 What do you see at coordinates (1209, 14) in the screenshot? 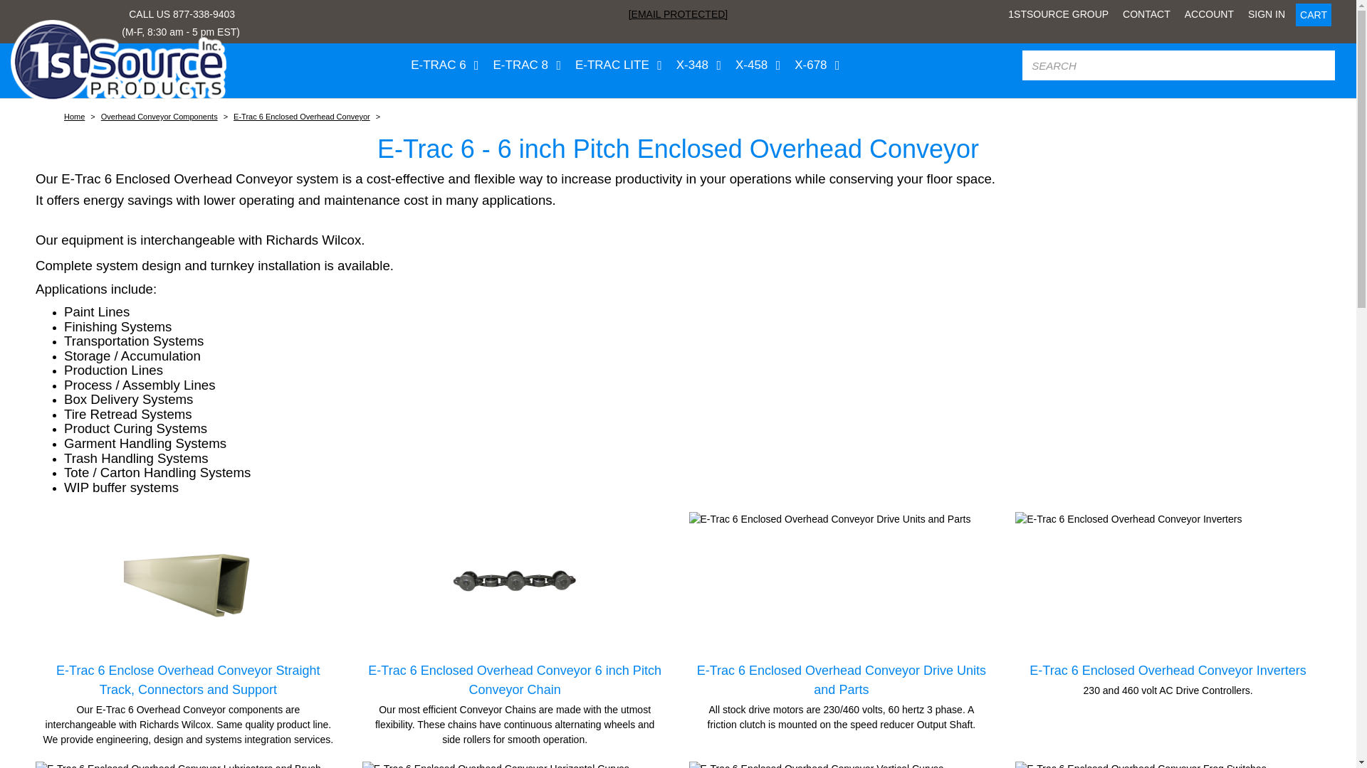
I see `ACCOUNT` at bounding box center [1209, 14].